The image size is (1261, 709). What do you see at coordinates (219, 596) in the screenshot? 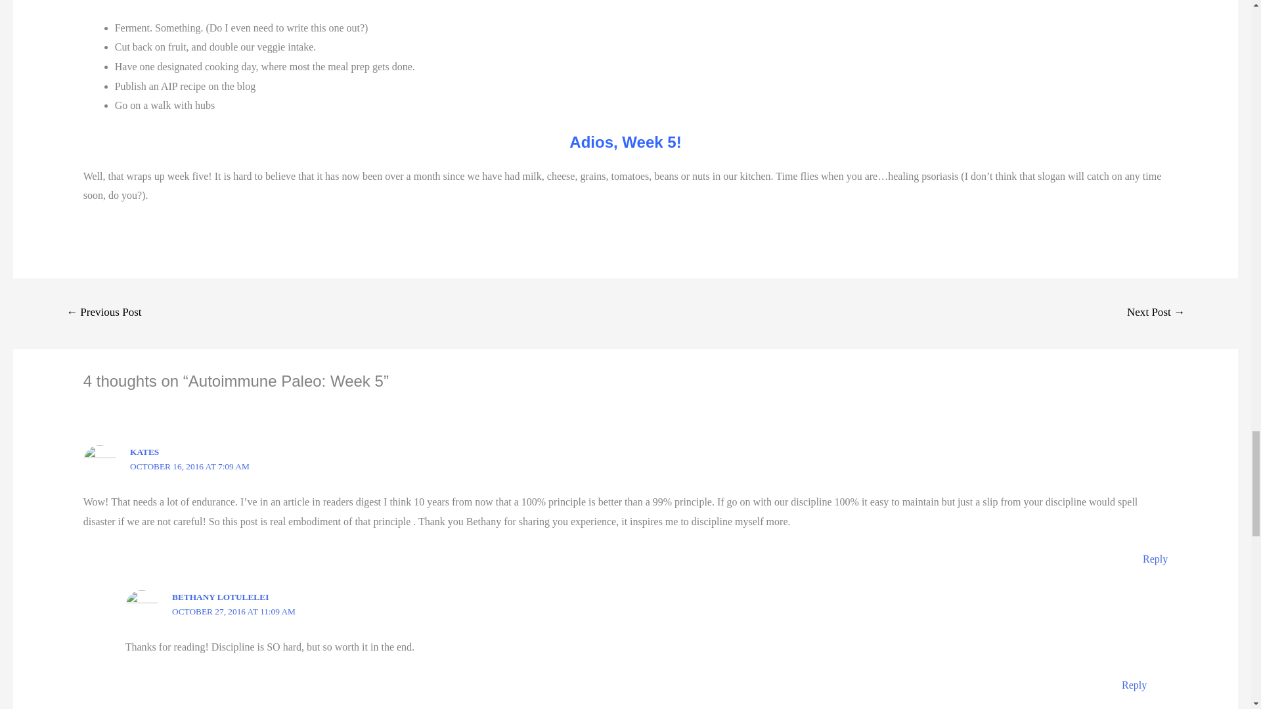
I see `BETHANY LOTULELEI` at bounding box center [219, 596].